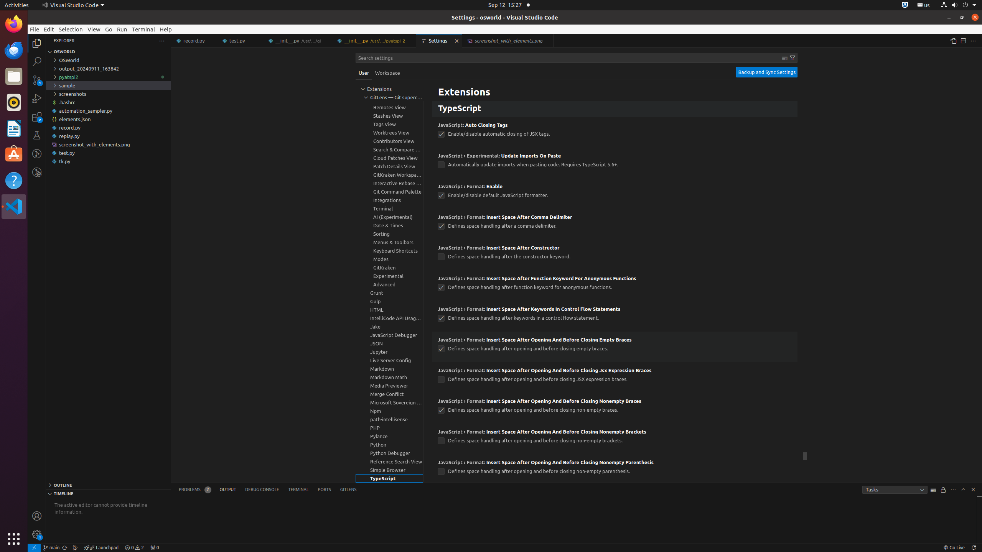 This screenshot has width=982, height=552. I want to click on Go, so click(109, 29).